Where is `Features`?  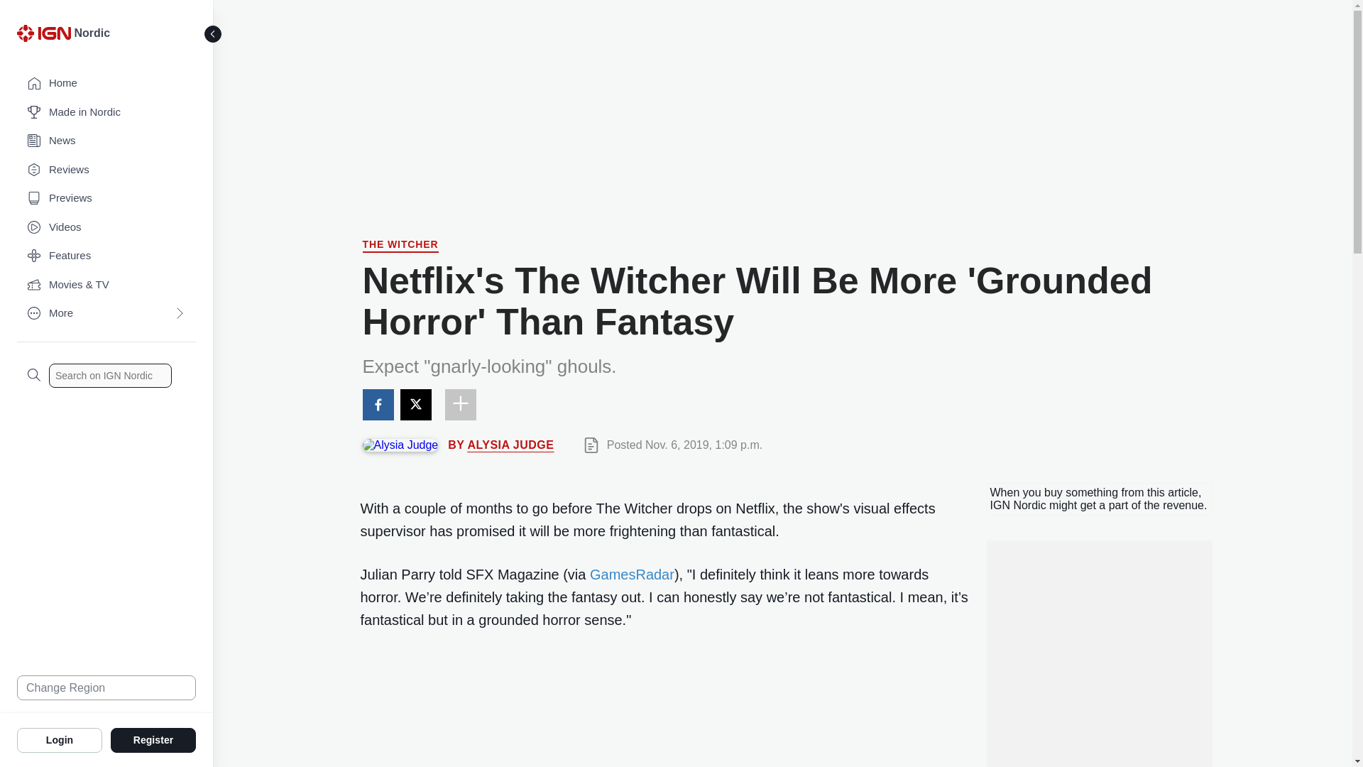
Features is located at coordinates (106, 256).